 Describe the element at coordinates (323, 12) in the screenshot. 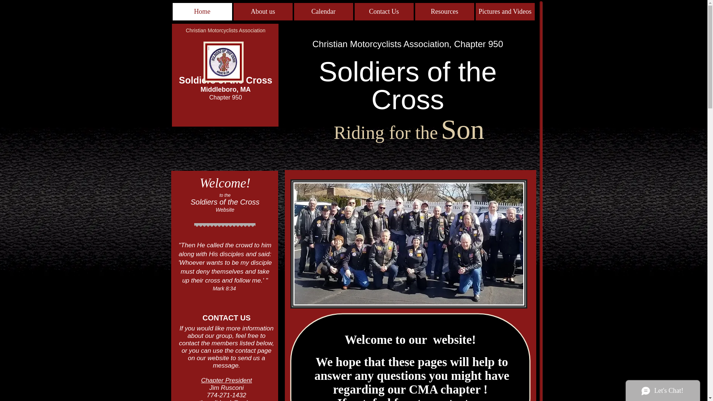

I see `Calendar` at that location.